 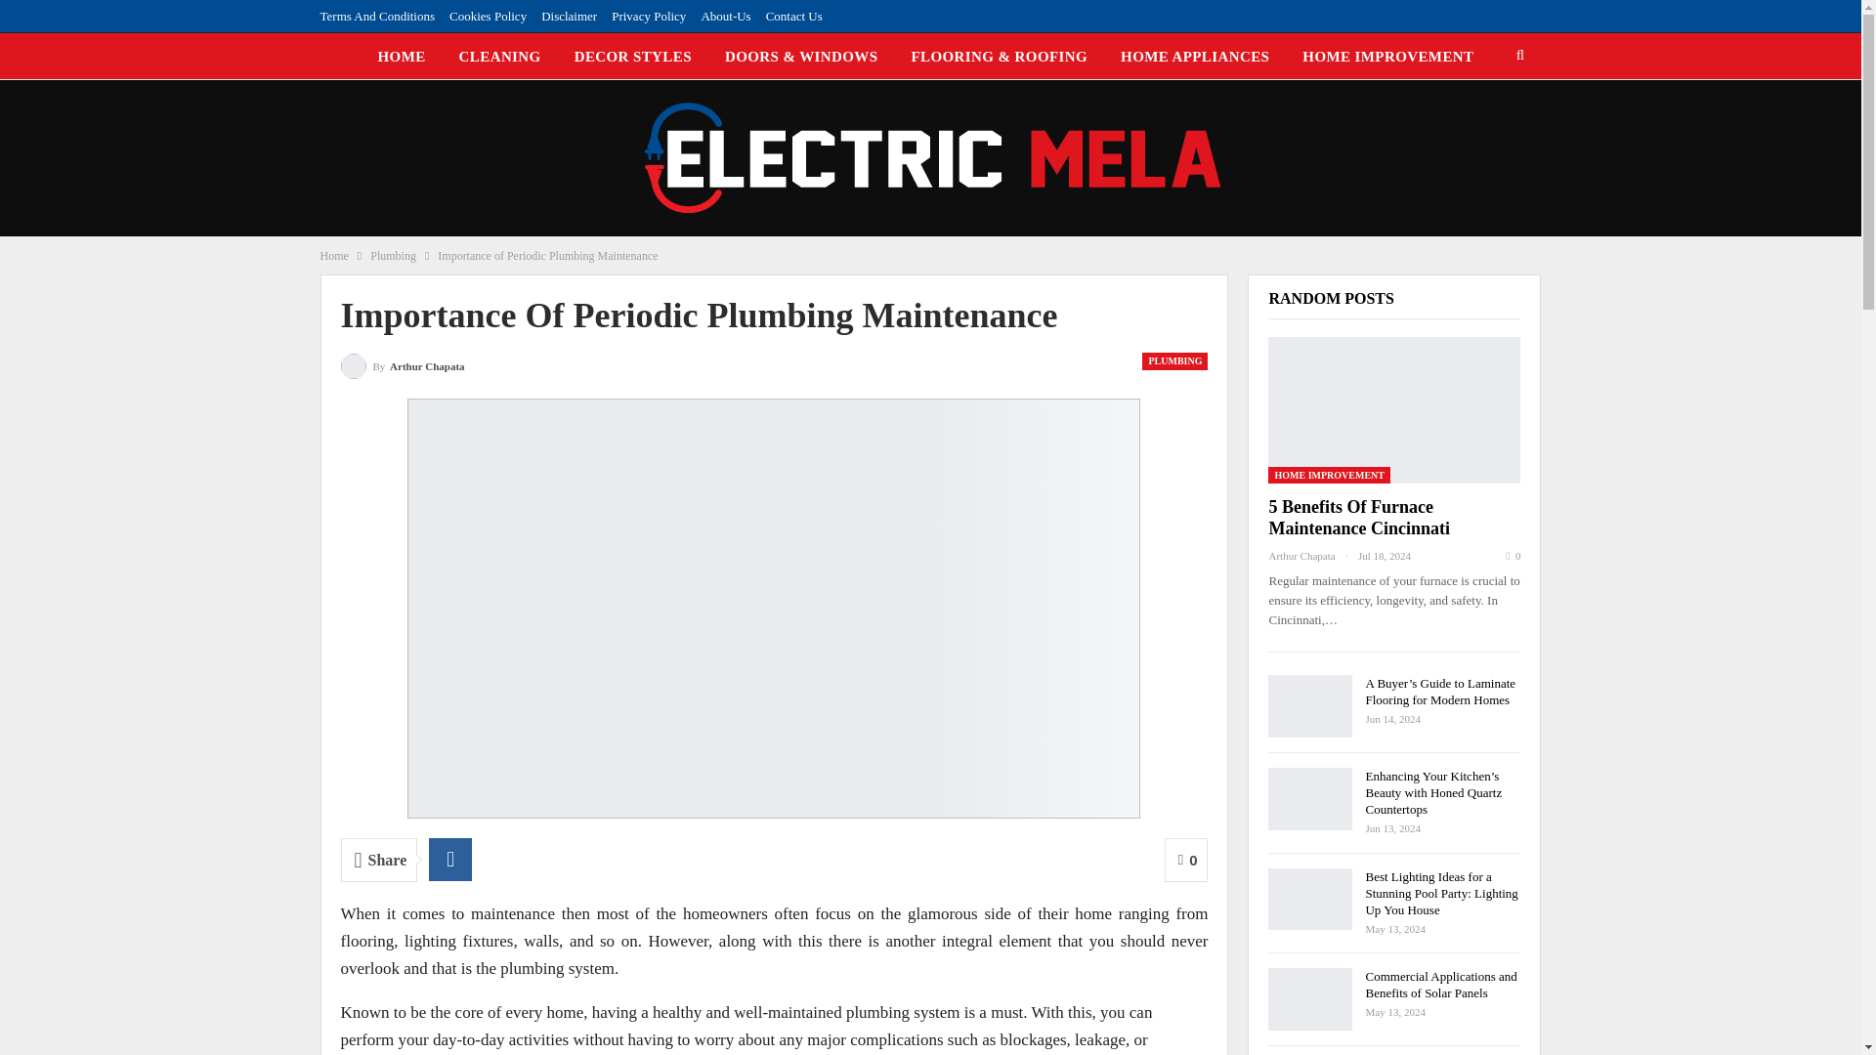 What do you see at coordinates (569, 16) in the screenshot?
I see `Disclaimer` at bounding box center [569, 16].